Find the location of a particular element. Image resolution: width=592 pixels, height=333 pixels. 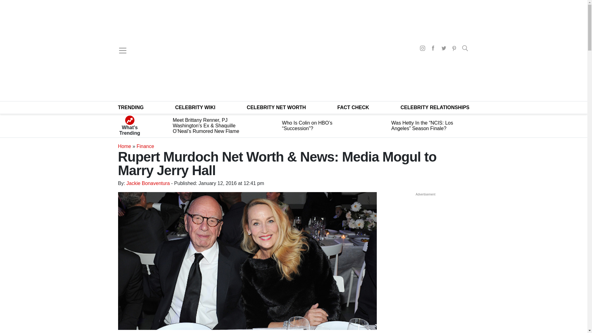

CELEBRITY RELATIONSHIPS is located at coordinates (435, 107).